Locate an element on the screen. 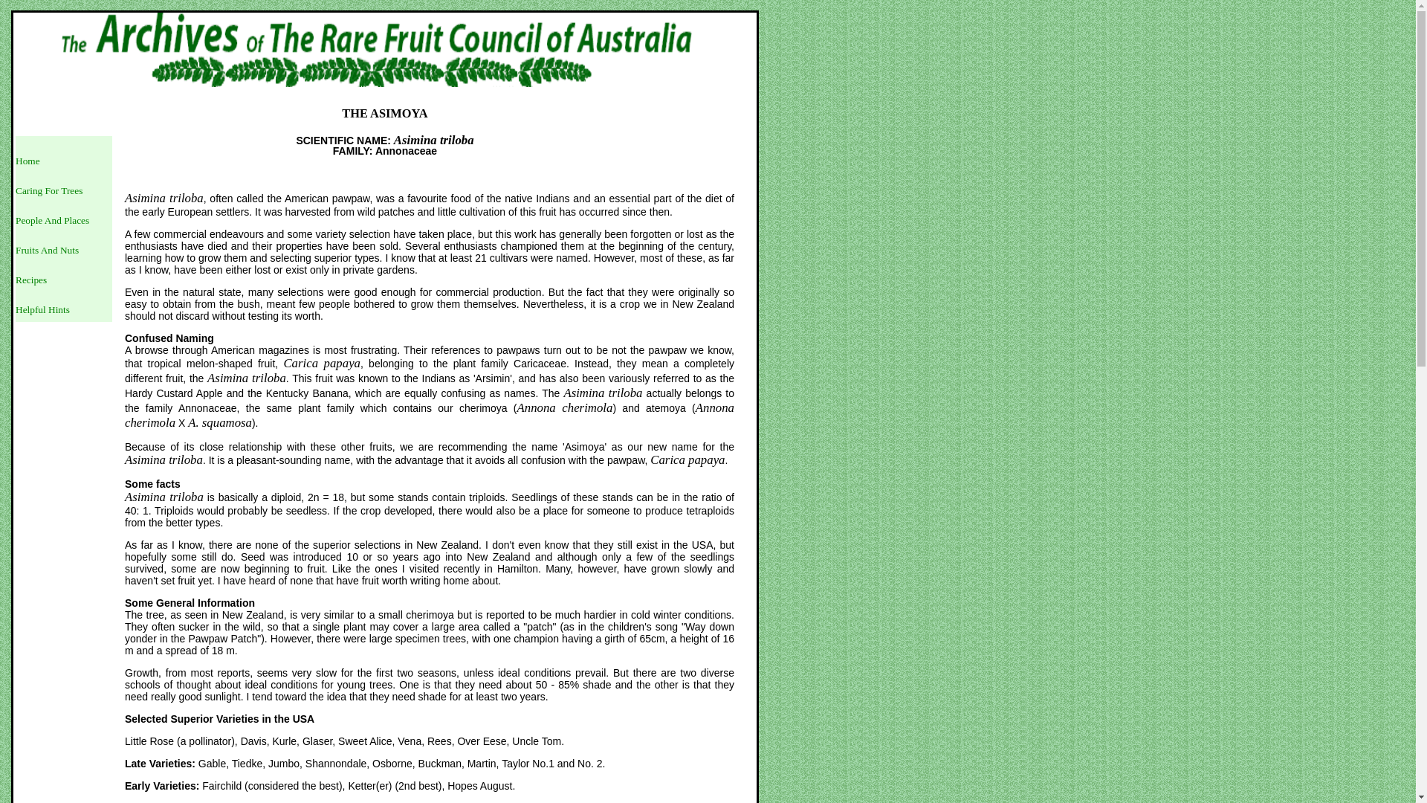 This screenshot has height=803, width=1427. Fruits And Nuts is located at coordinates (48, 250).